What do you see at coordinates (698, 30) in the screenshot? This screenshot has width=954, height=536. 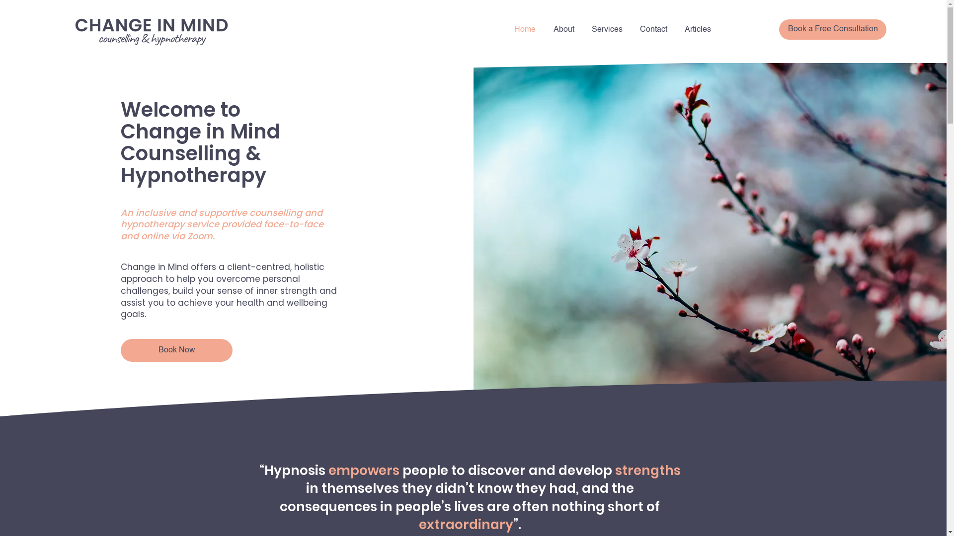 I see `Articles` at bounding box center [698, 30].